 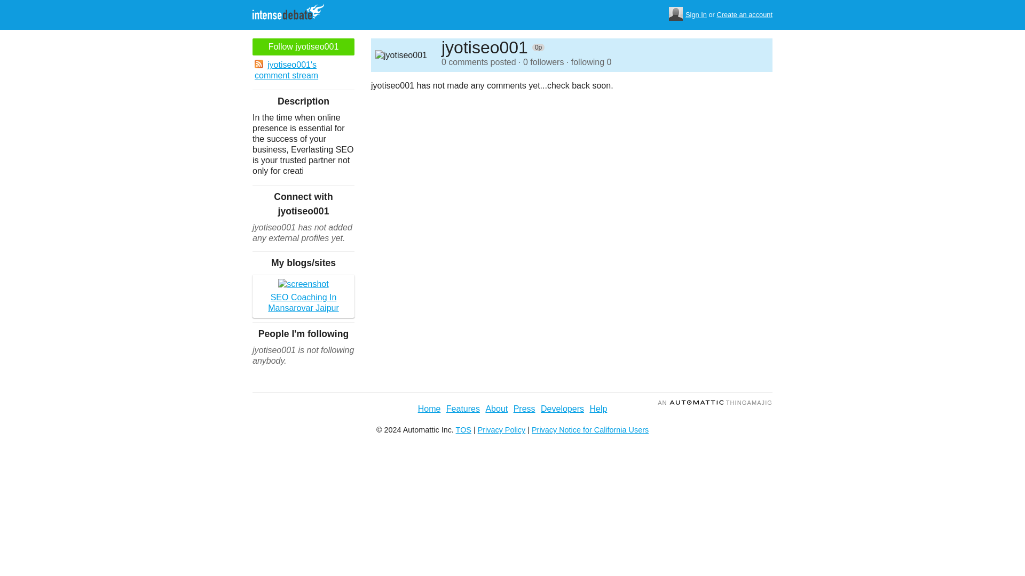 I want to click on Help, so click(x=598, y=409).